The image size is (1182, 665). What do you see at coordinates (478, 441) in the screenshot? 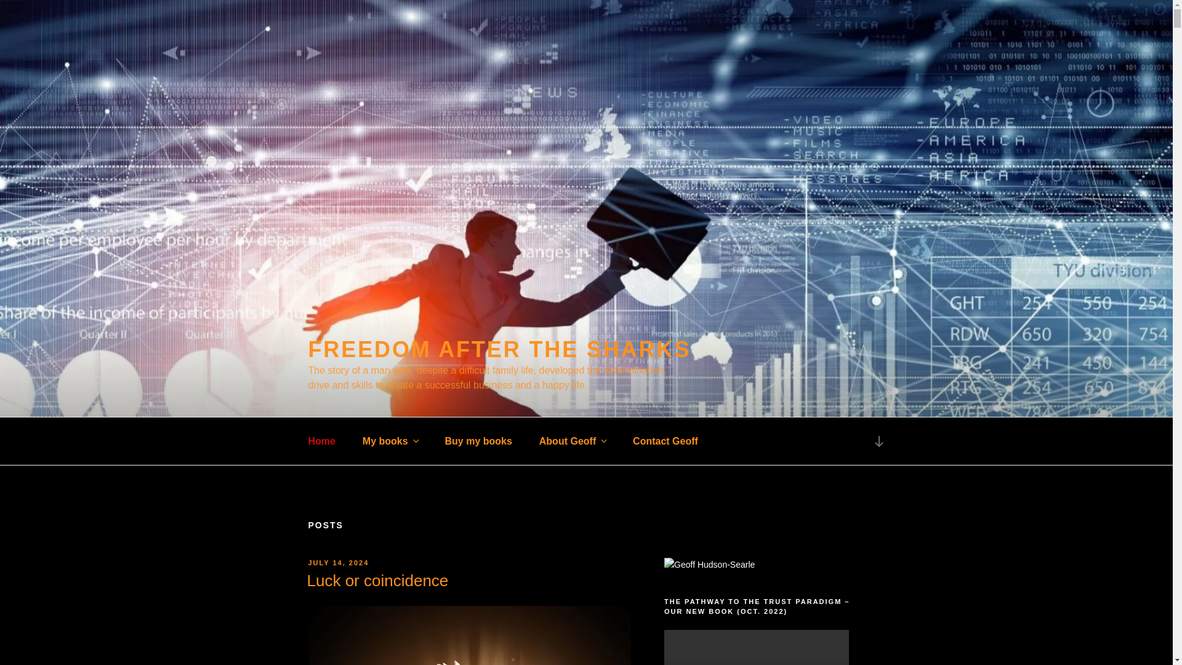
I see `Buy my books` at bounding box center [478, 441].